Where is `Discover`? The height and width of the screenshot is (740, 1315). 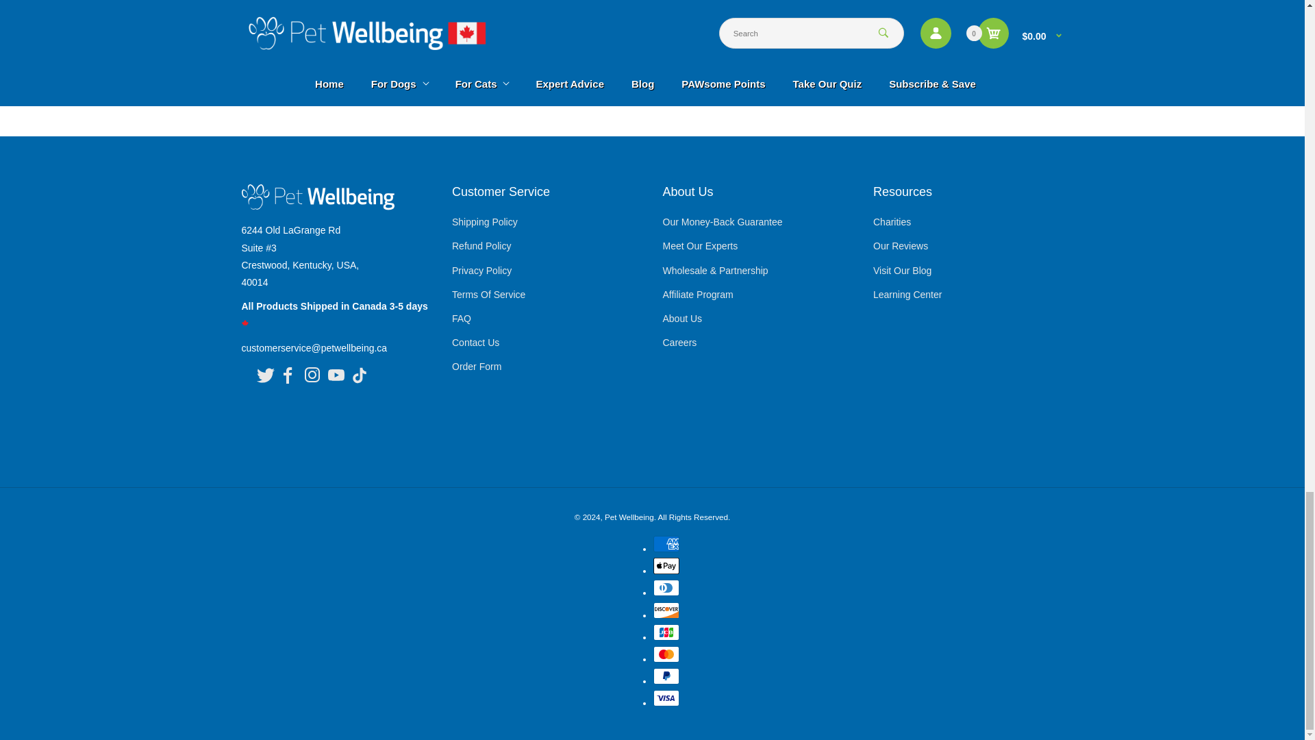 Discover is located at coordinates (666, 610).